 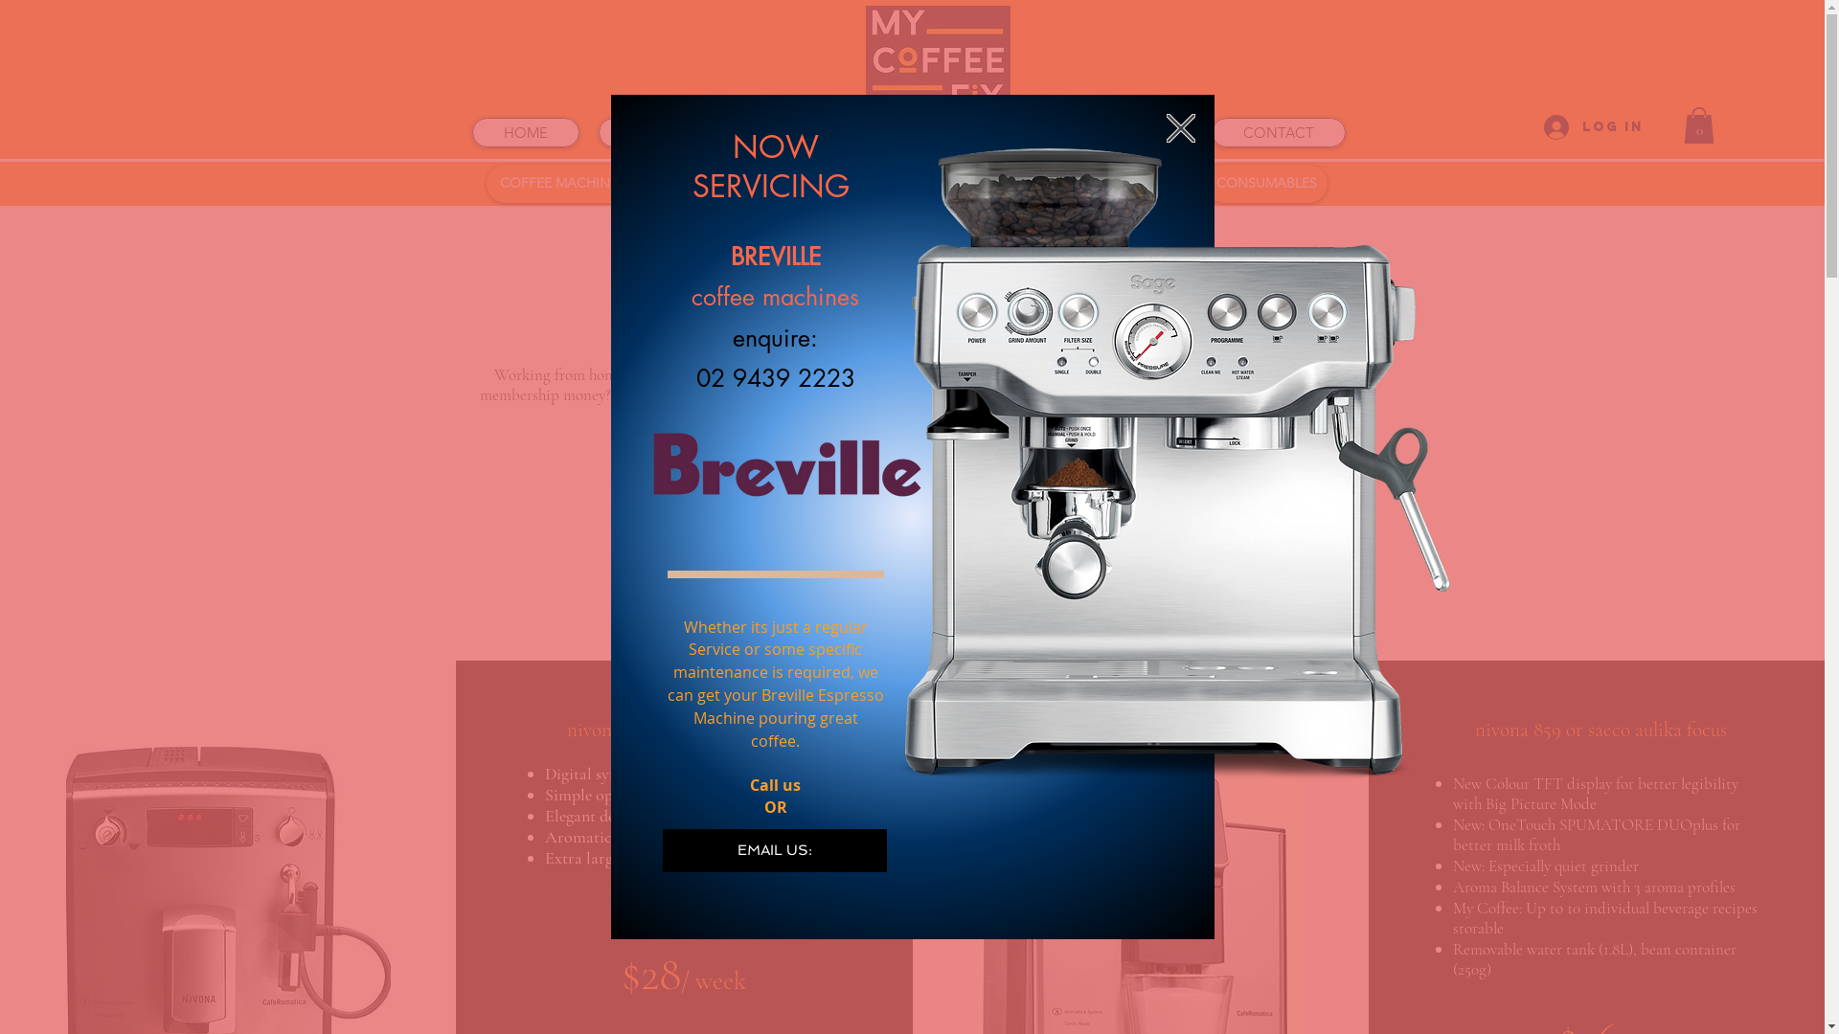 What do you see at coordinates (1182, 60) in the screenshot?
I see `Site Search` at bounding box center [1182, 60].